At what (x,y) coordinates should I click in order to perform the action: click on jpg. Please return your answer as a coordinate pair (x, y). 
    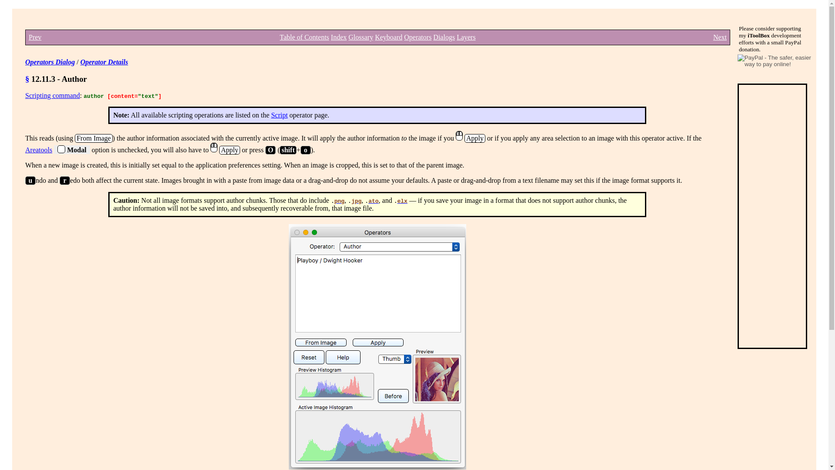
    Looking at the image, I should click on (357, 201).